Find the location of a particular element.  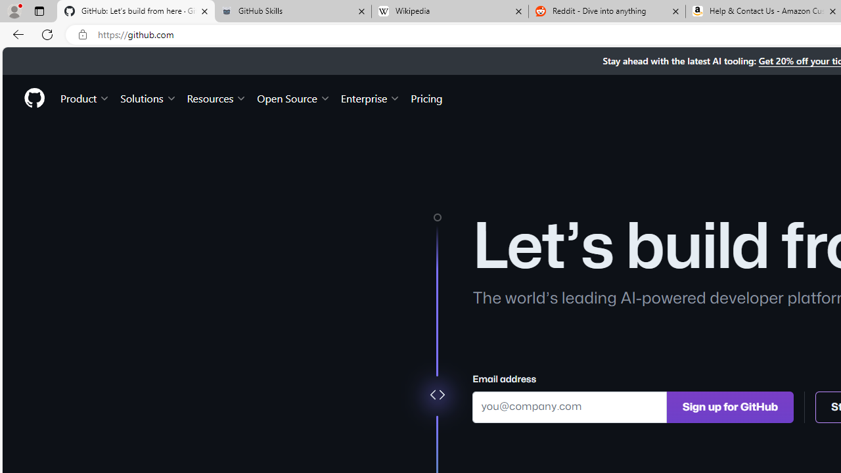

Open Source is located at coordinates (293, 97).